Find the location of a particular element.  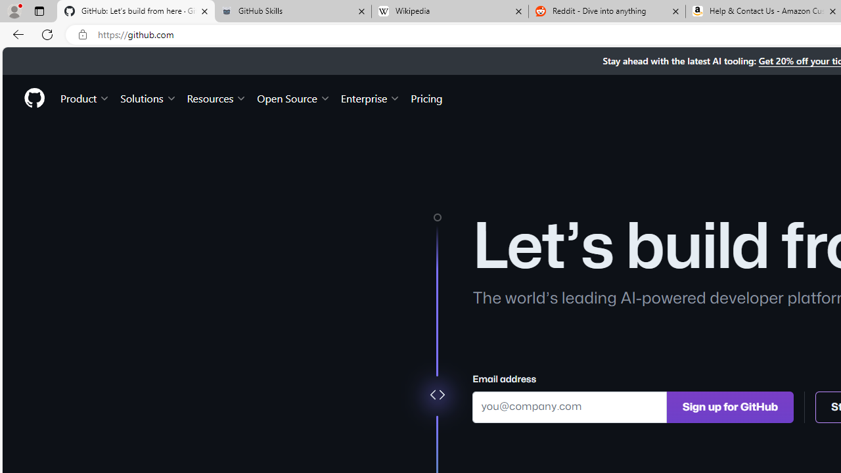

Open Source is located at coordinates (293, 97).